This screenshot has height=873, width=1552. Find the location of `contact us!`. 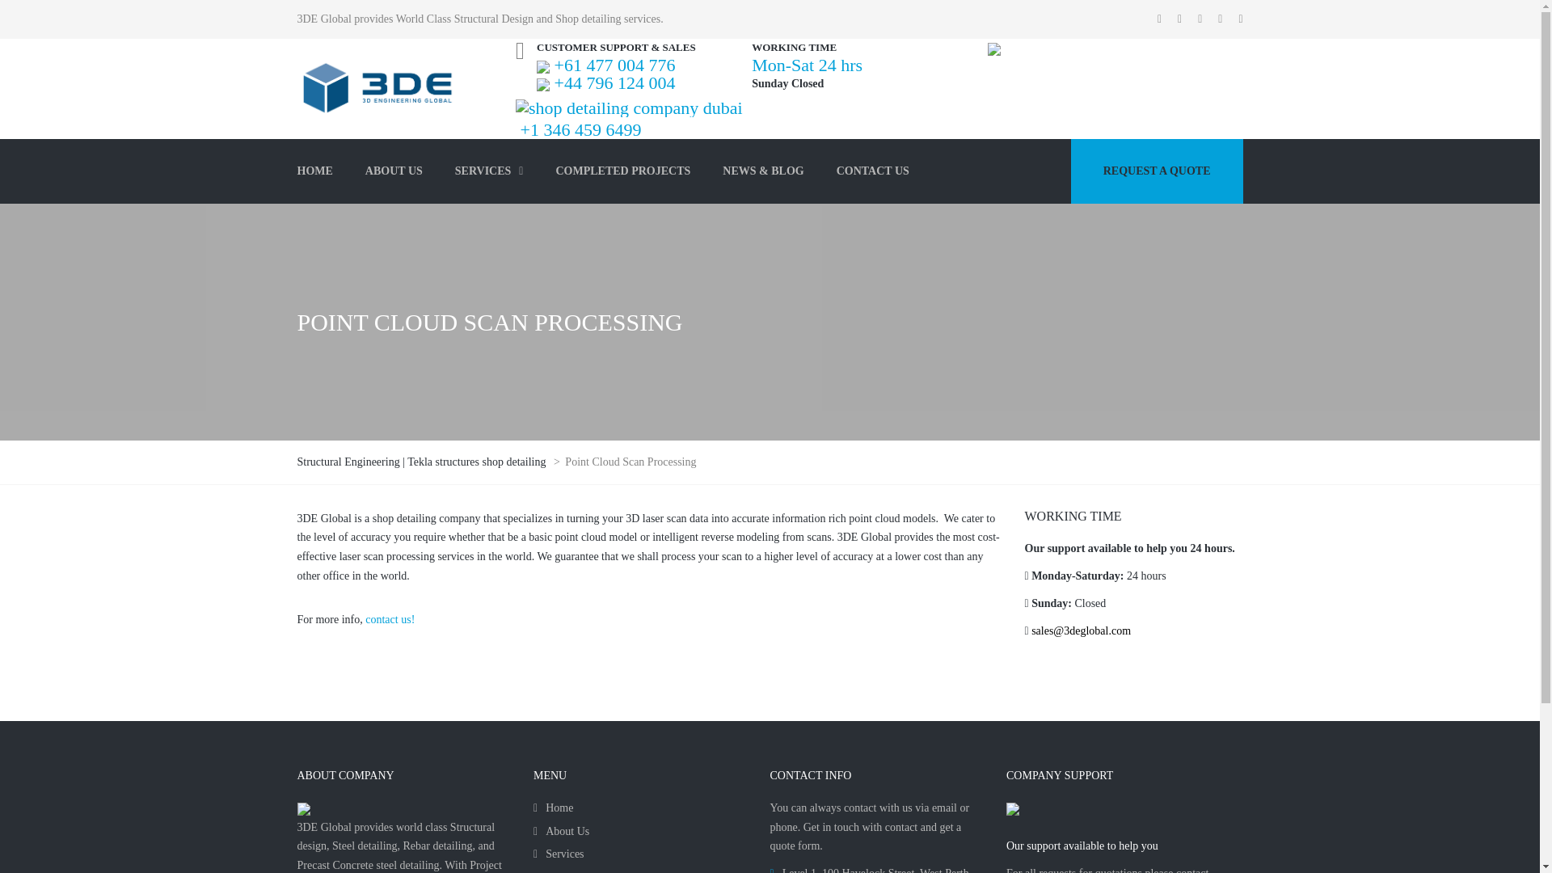

contact us! is located at coordinates (390, 619).